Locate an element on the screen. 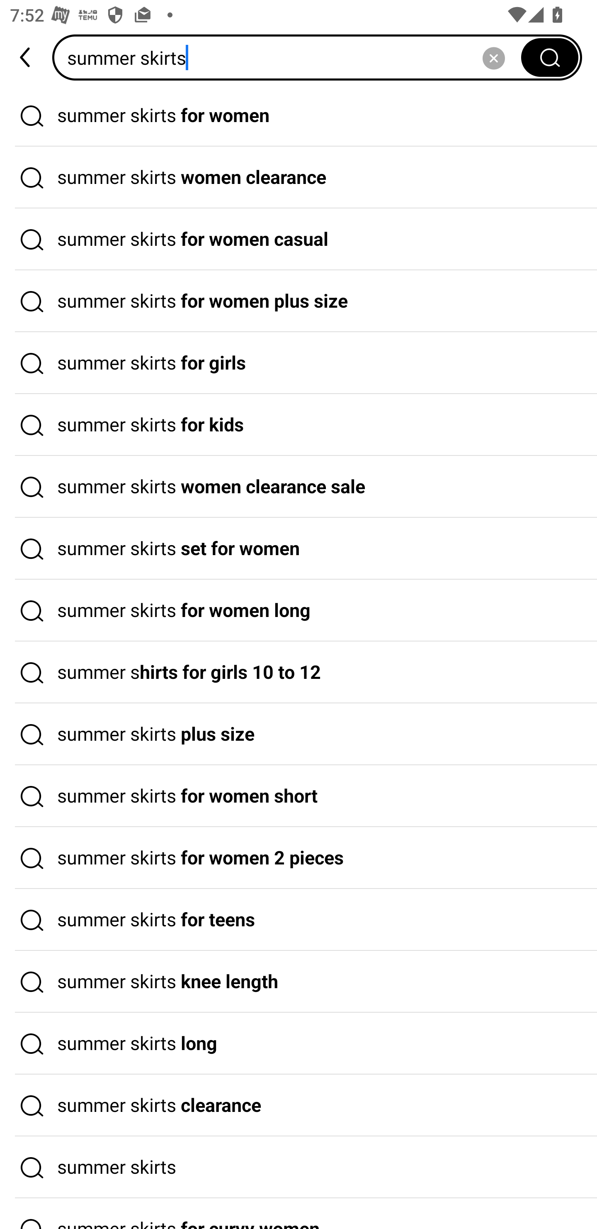 This screenshot has height=1229, width=597. summer skirts for teens is located at coordinates (298, 920).